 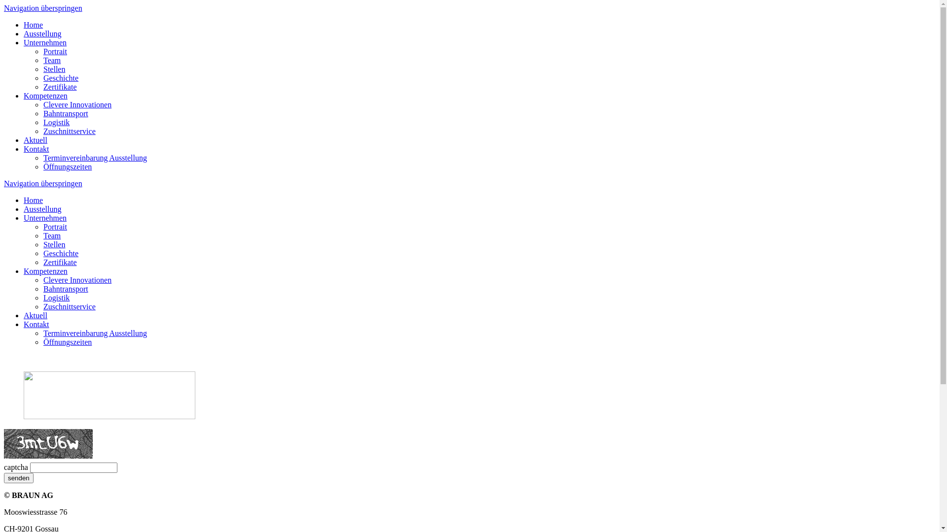 What do you see at coordinates (42, 33) in the screenshot?
I see `Ausstellung` at bounding box center [42, 33].